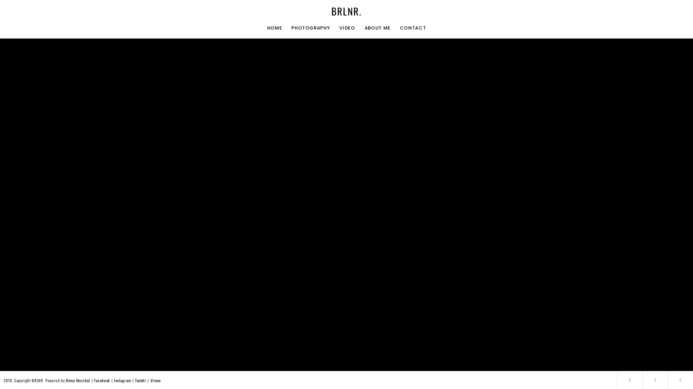 The height and width of the screenshot is (389, 693). Describe the element at coordinates (156, 380) in the screenshot. I see `Vimeo` at that location.